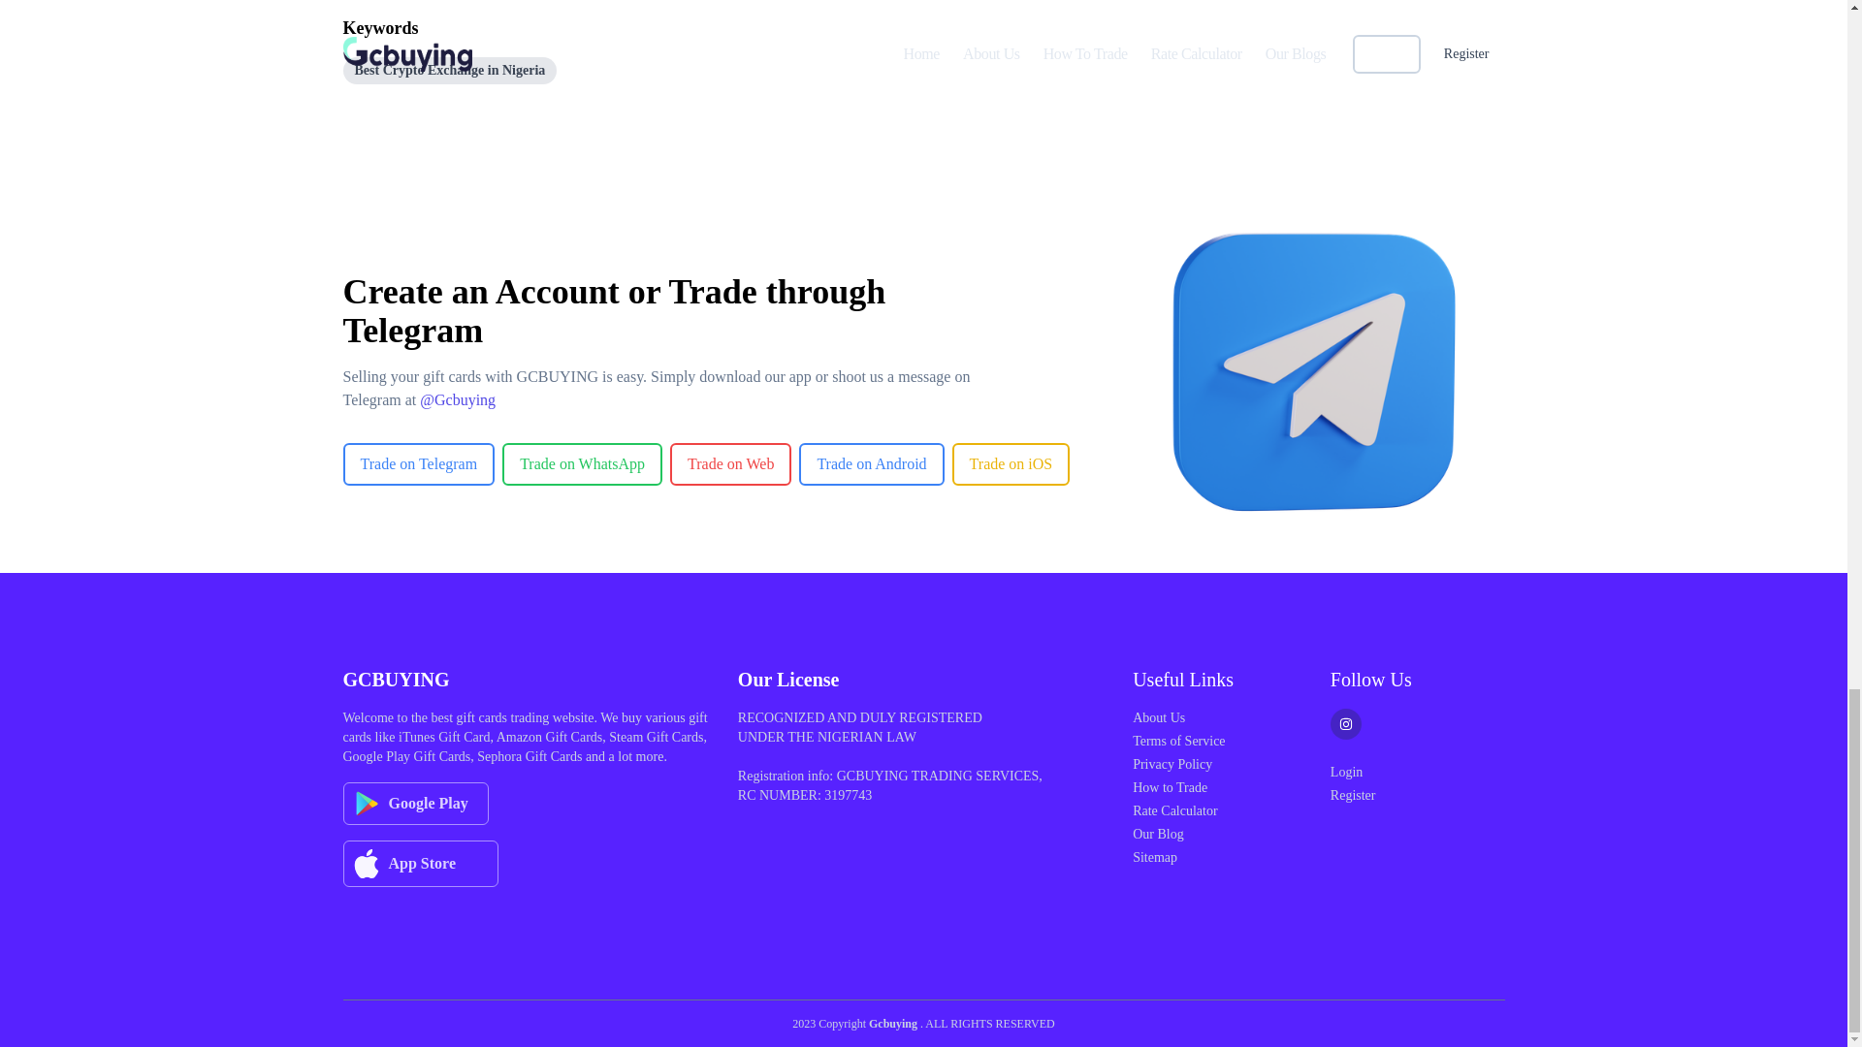 The height and width of the screenshot is (1047, 1862). What do you see at coordinates (731, 463) in the screenshot?
I see `Trade on Web` at bounding box center [731, 463].